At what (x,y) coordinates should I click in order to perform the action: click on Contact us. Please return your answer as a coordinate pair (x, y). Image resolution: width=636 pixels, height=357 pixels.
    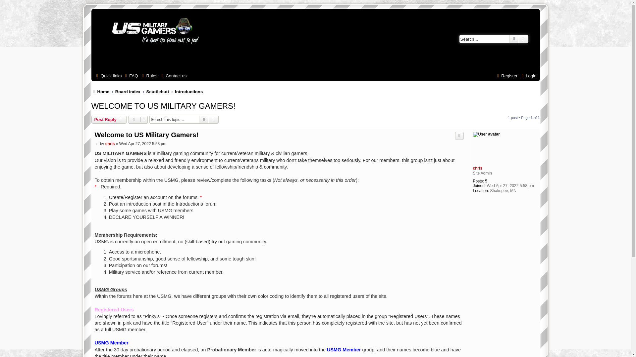
    Looking at the image, I should click on (173, 76).